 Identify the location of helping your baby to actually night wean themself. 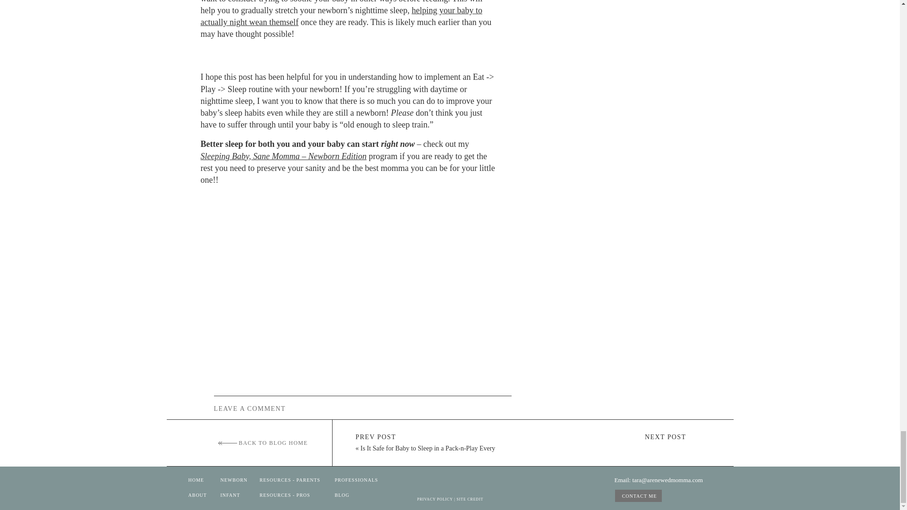
(341, 16).